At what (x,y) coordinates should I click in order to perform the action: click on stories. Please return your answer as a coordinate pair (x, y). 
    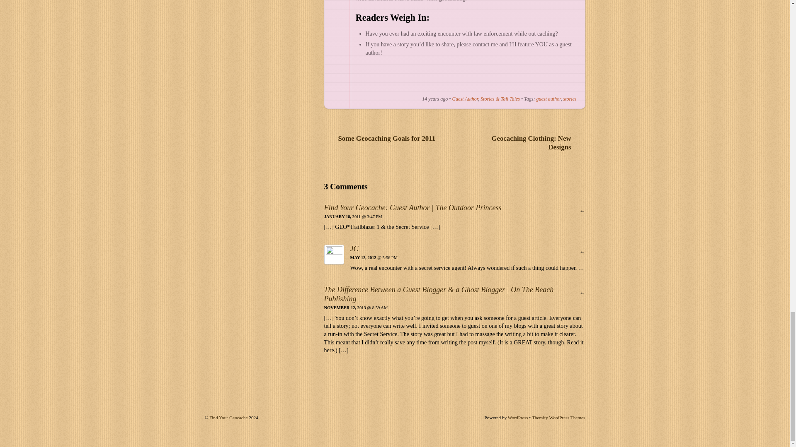
    Looking at the image, I should click on (570, 99).